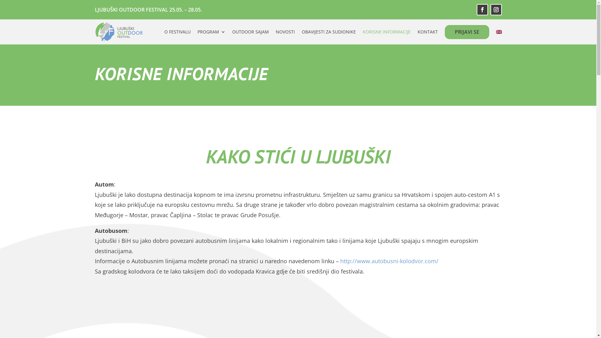 The image size is (601, 338). I want to click on OBAVIJESTI ZA SUDIONIKE, so click(329, 32).